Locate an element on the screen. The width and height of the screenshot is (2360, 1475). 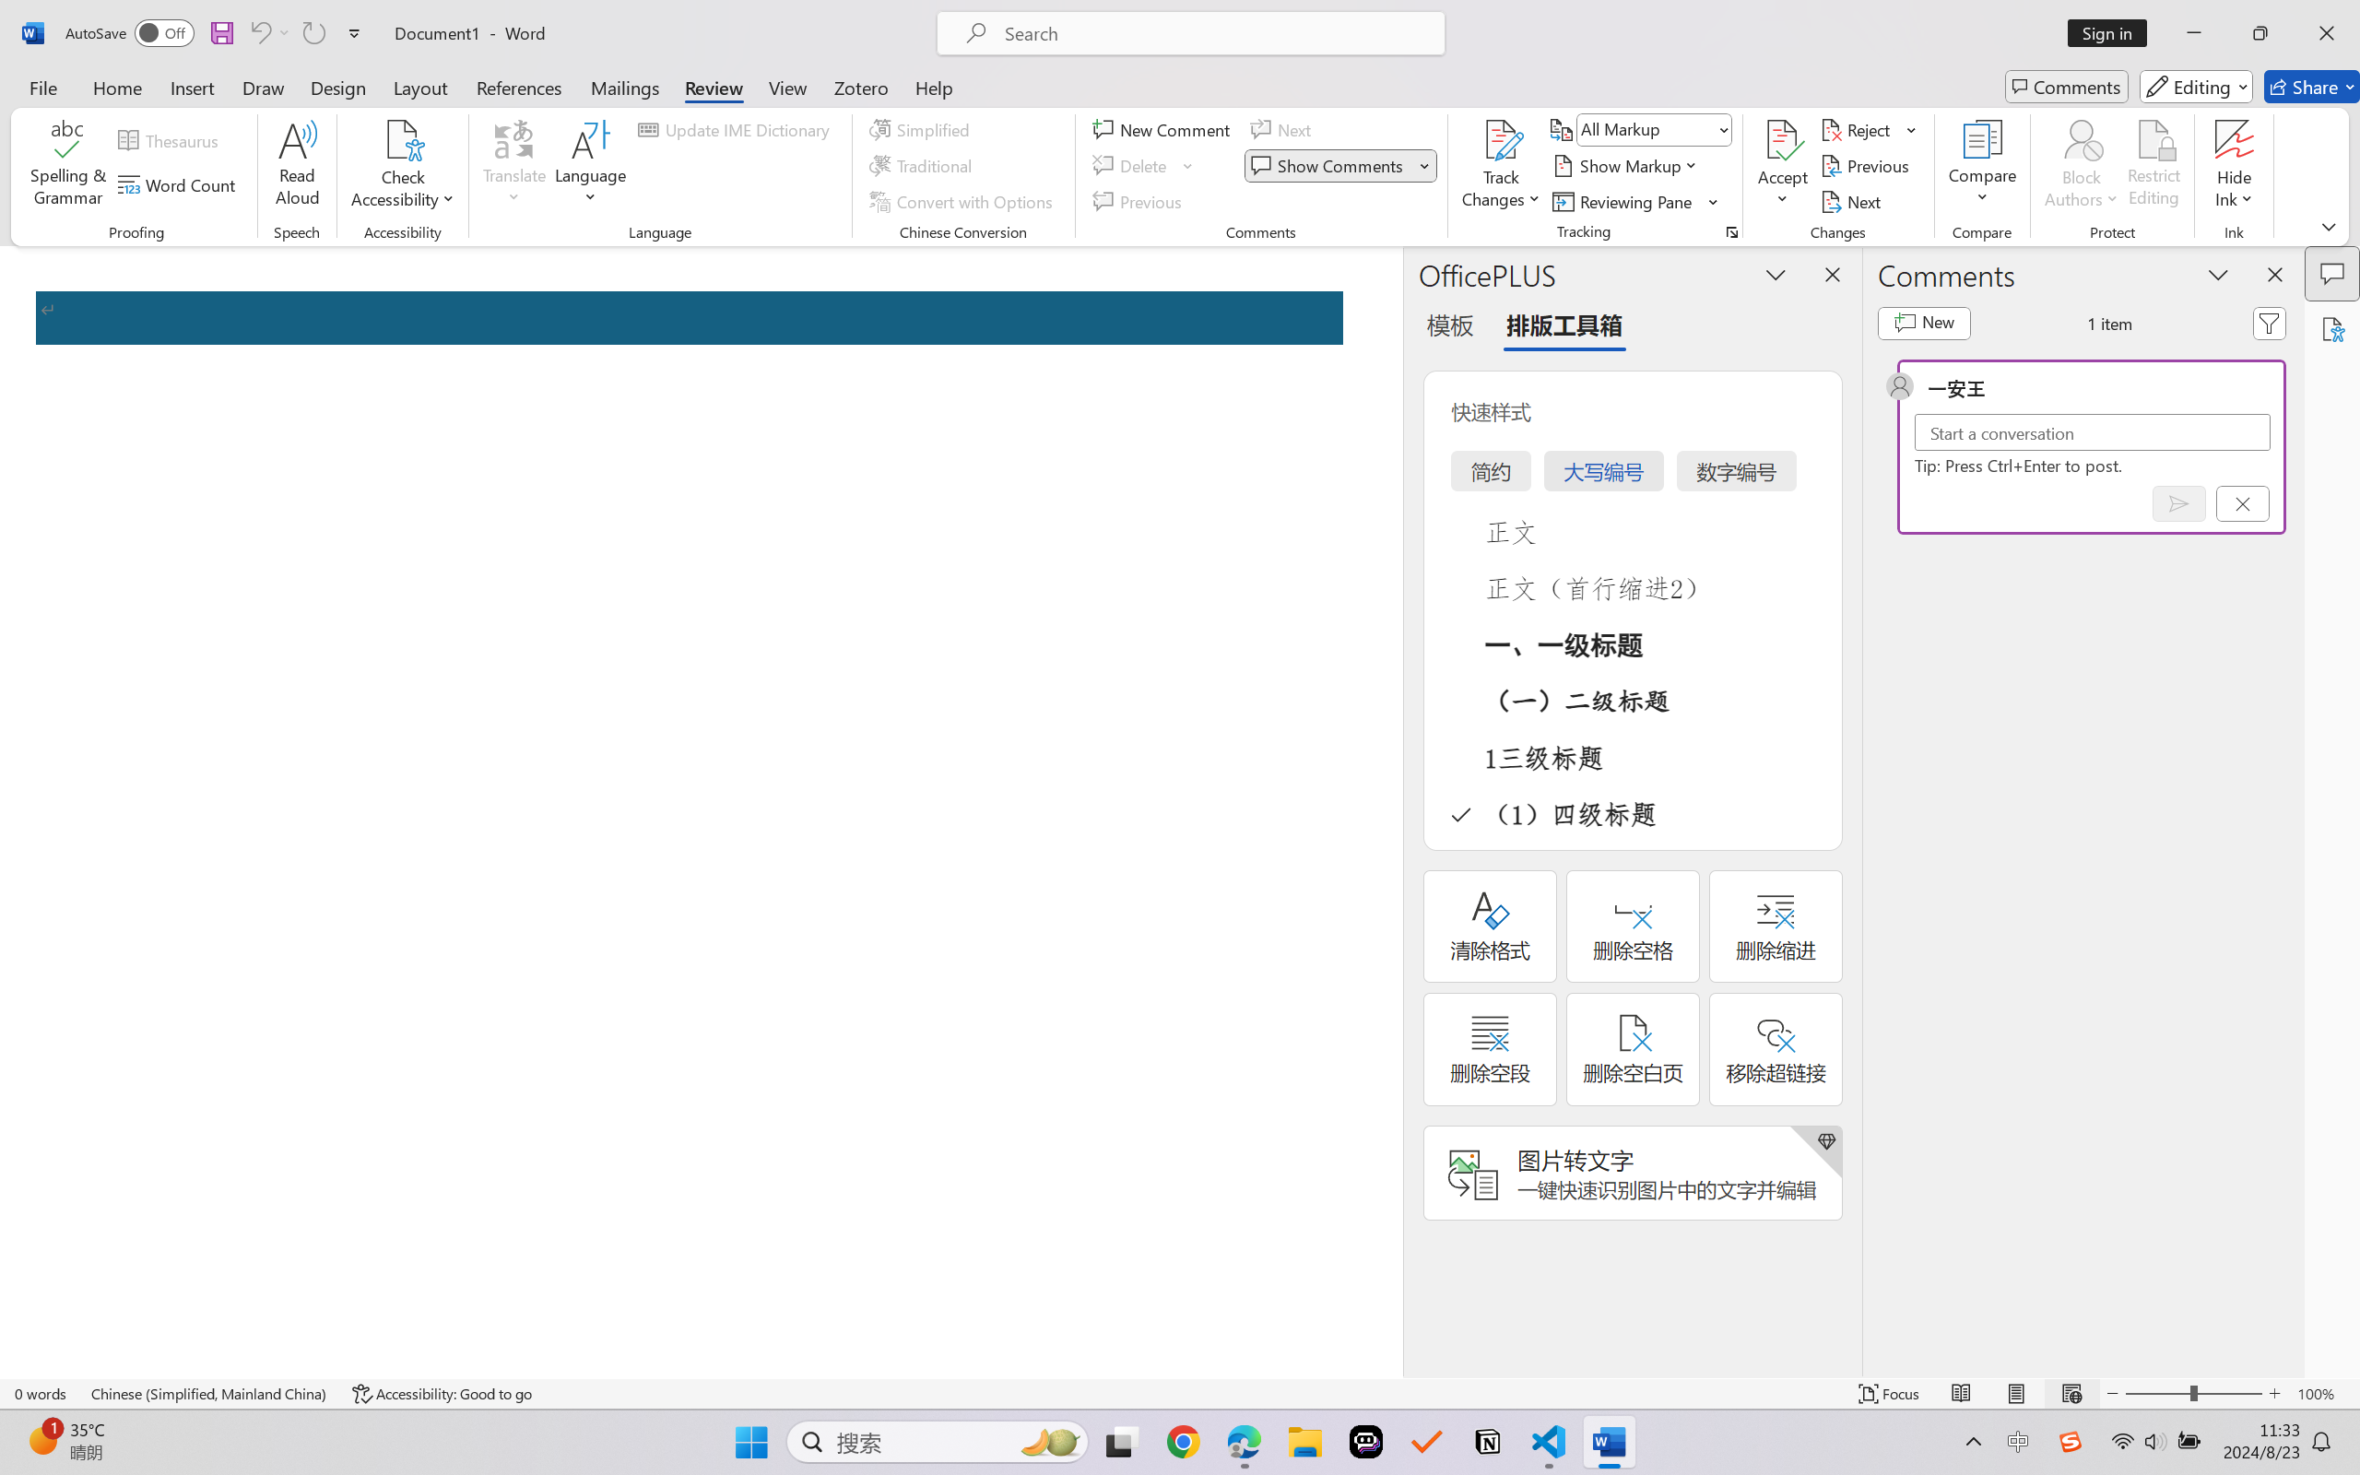
Undo Apply Quick Style Set is located at coordinates (269, 33).